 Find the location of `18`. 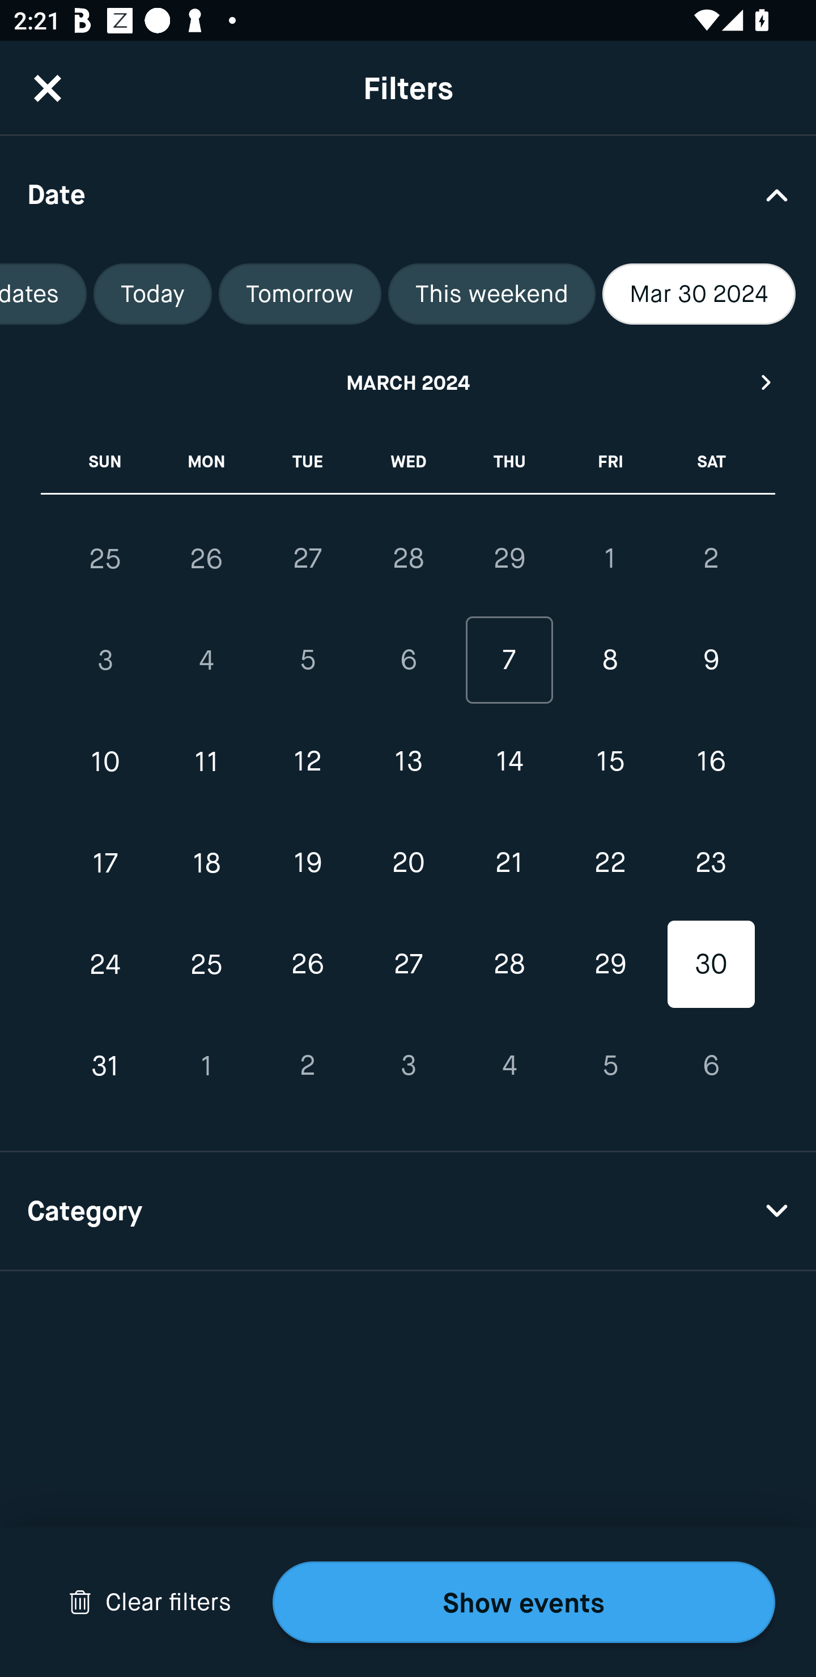

18 is located at coordinates (206, 862).